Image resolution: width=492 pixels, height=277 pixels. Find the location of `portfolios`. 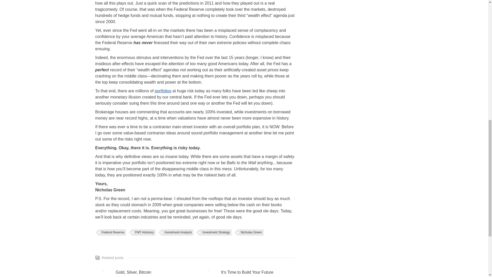

portfolios is located at coordinates (163, 91).